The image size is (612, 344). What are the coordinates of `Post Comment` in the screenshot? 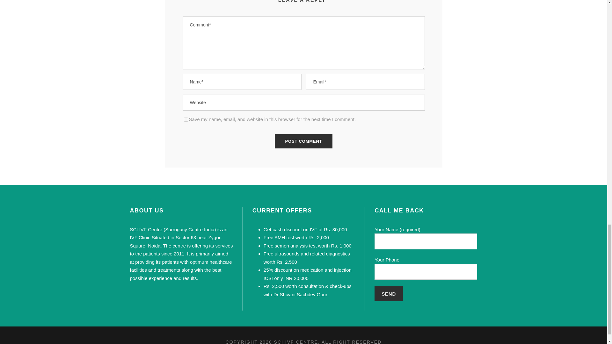 It's located at (304, 141).